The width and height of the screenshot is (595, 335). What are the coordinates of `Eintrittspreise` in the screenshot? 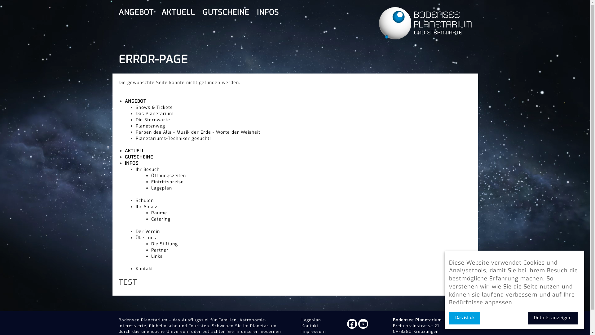 It's located at (167, 182).